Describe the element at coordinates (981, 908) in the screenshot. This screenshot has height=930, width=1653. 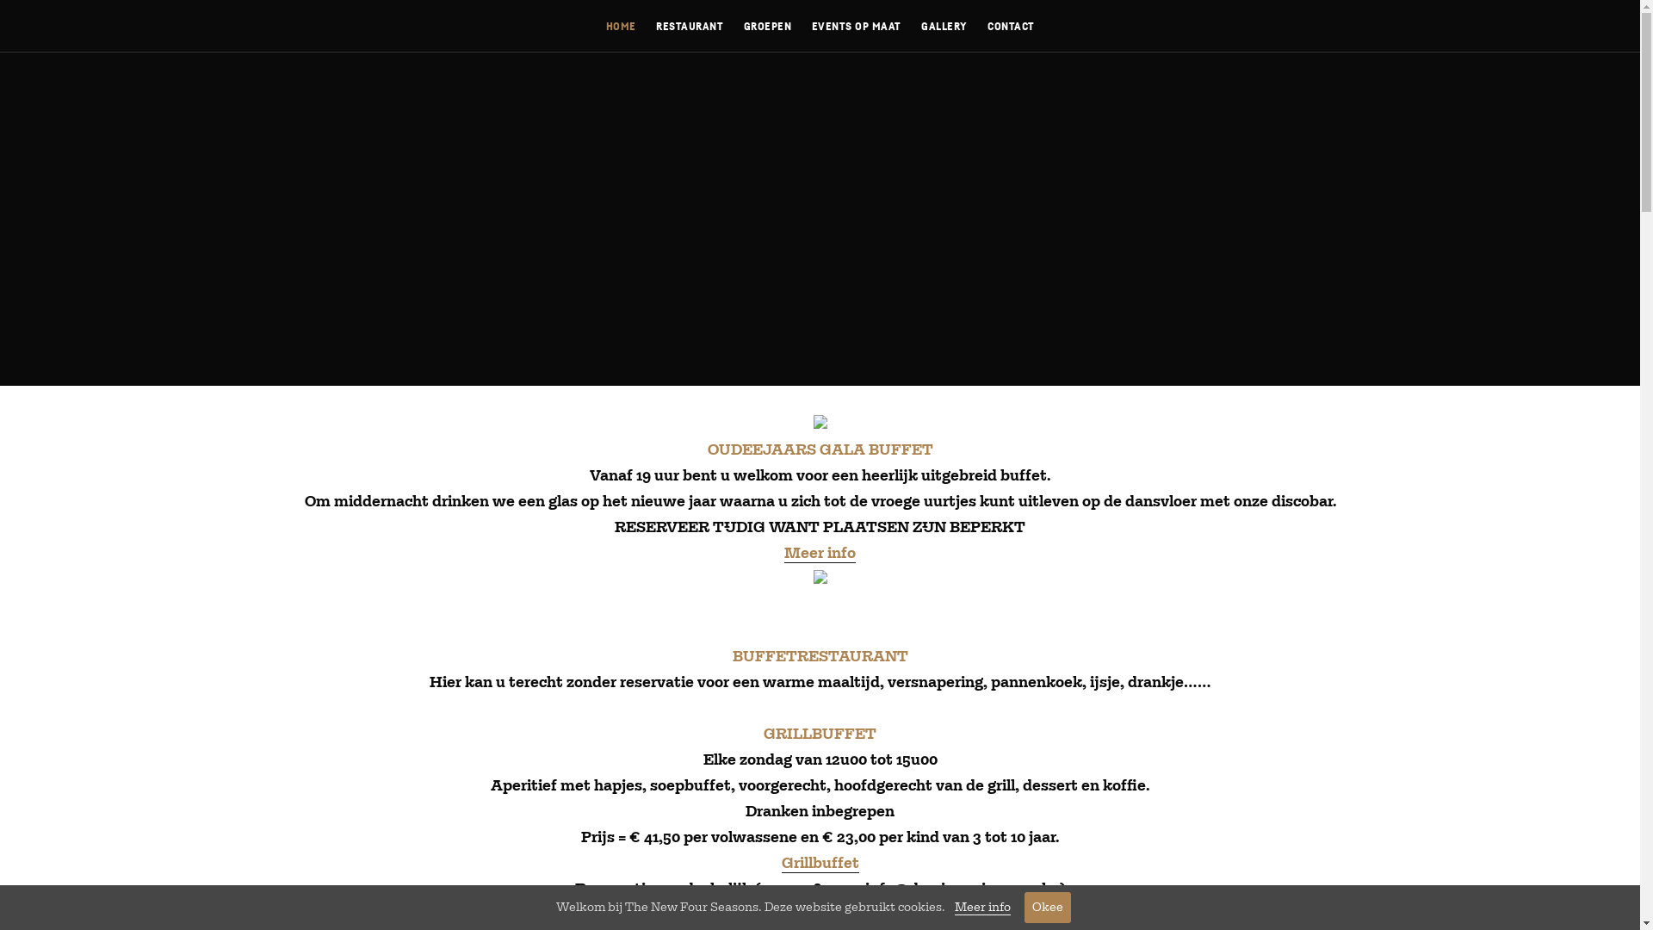
I see `Meer info` at that location.